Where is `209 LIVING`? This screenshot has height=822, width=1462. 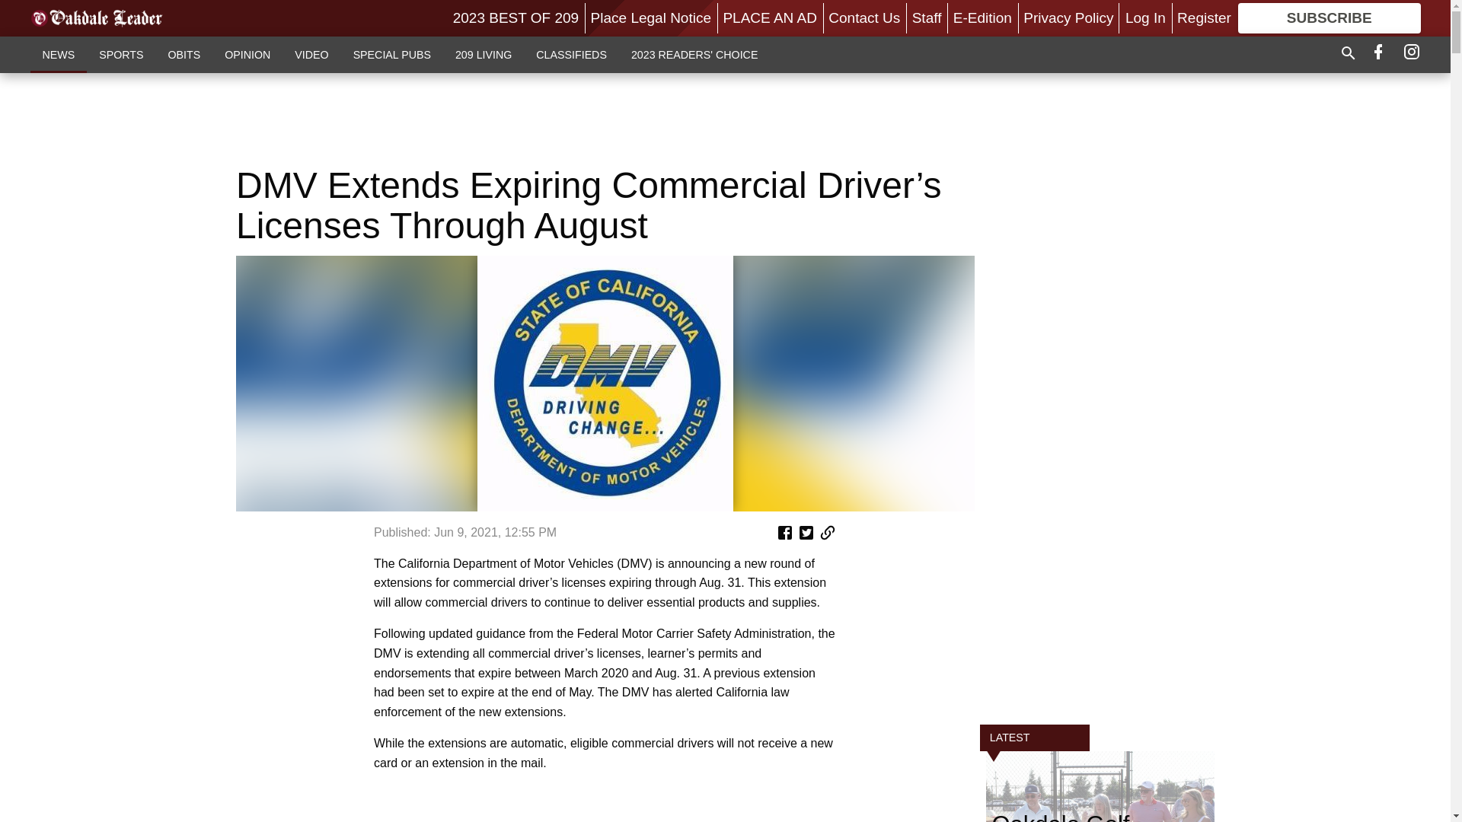 209 LIVING is located at coordinates (483, 54).